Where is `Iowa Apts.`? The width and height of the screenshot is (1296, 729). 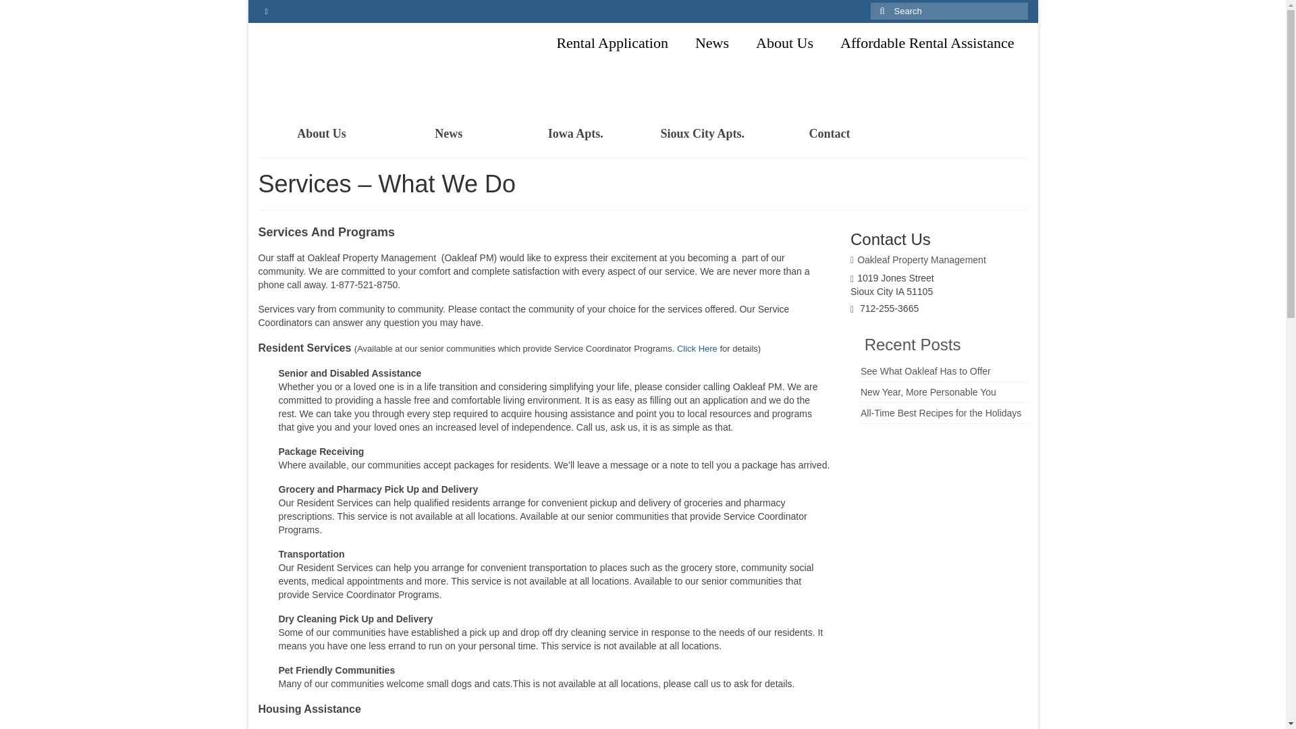 Iowa Apts. is located at coordinates (575, 134).